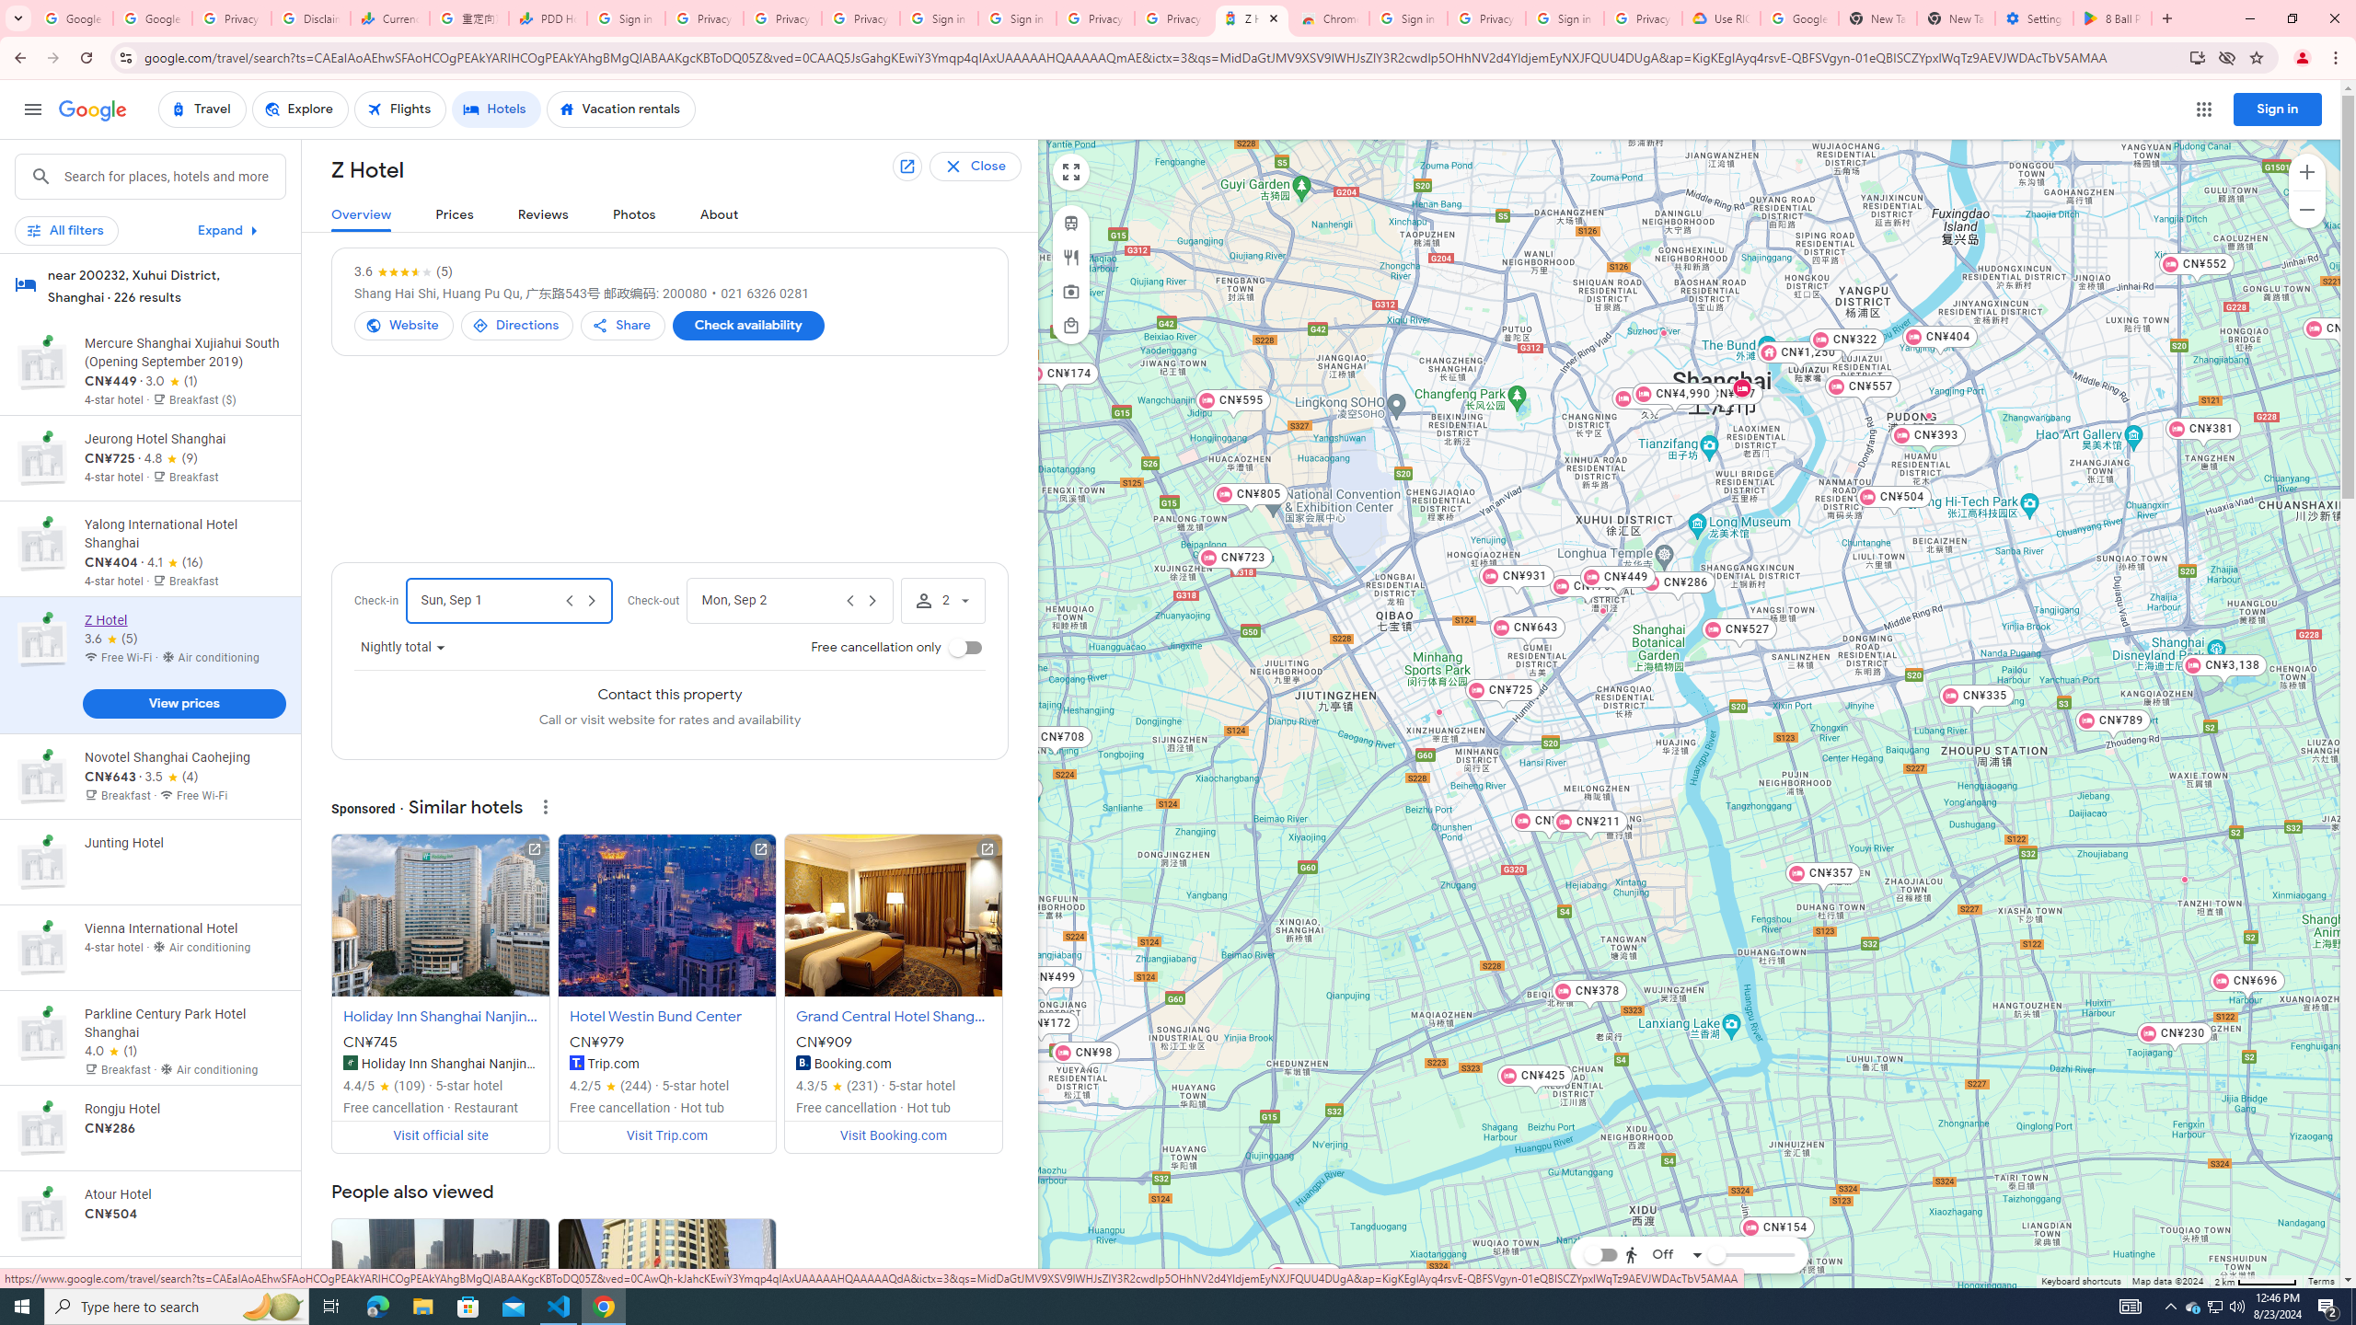 This screenshot has height=1325, width=2356. Describe the element at coordinates (1070, 291) in the screenshot. I see `Attractions` at that location.